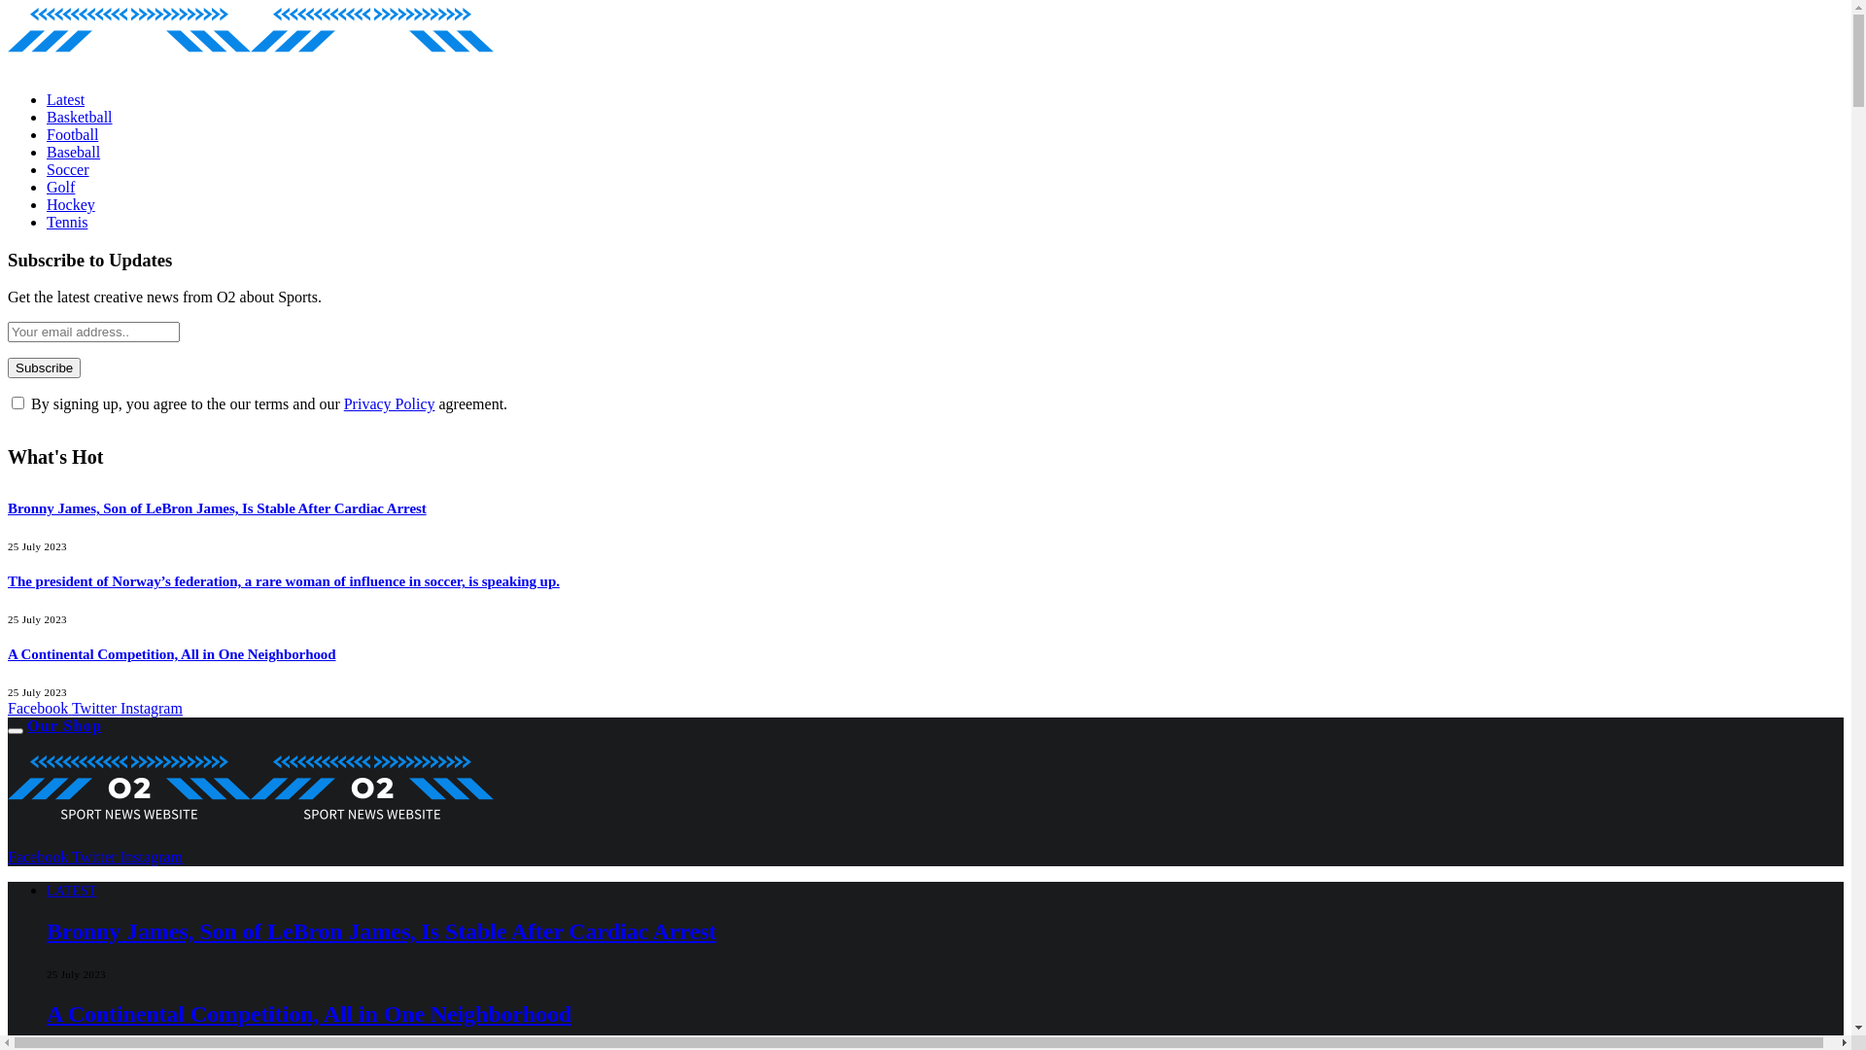 This screenshot has height=1050, width=1866. What do you see at coordinates (66, 99) in the screenshot?
I see `Latest` at bounding box center [66, 99].